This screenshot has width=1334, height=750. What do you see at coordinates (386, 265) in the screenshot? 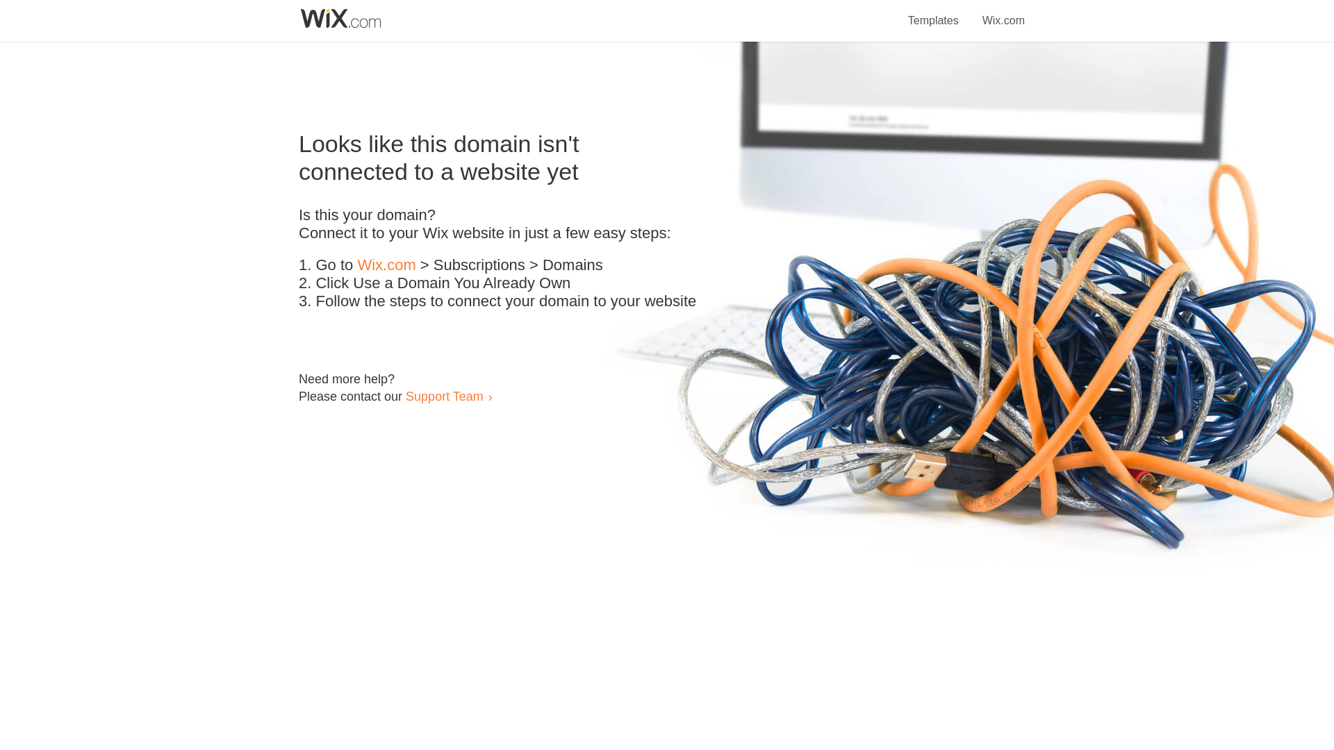
I see `Wix.com` at bounding box center [386, 265].